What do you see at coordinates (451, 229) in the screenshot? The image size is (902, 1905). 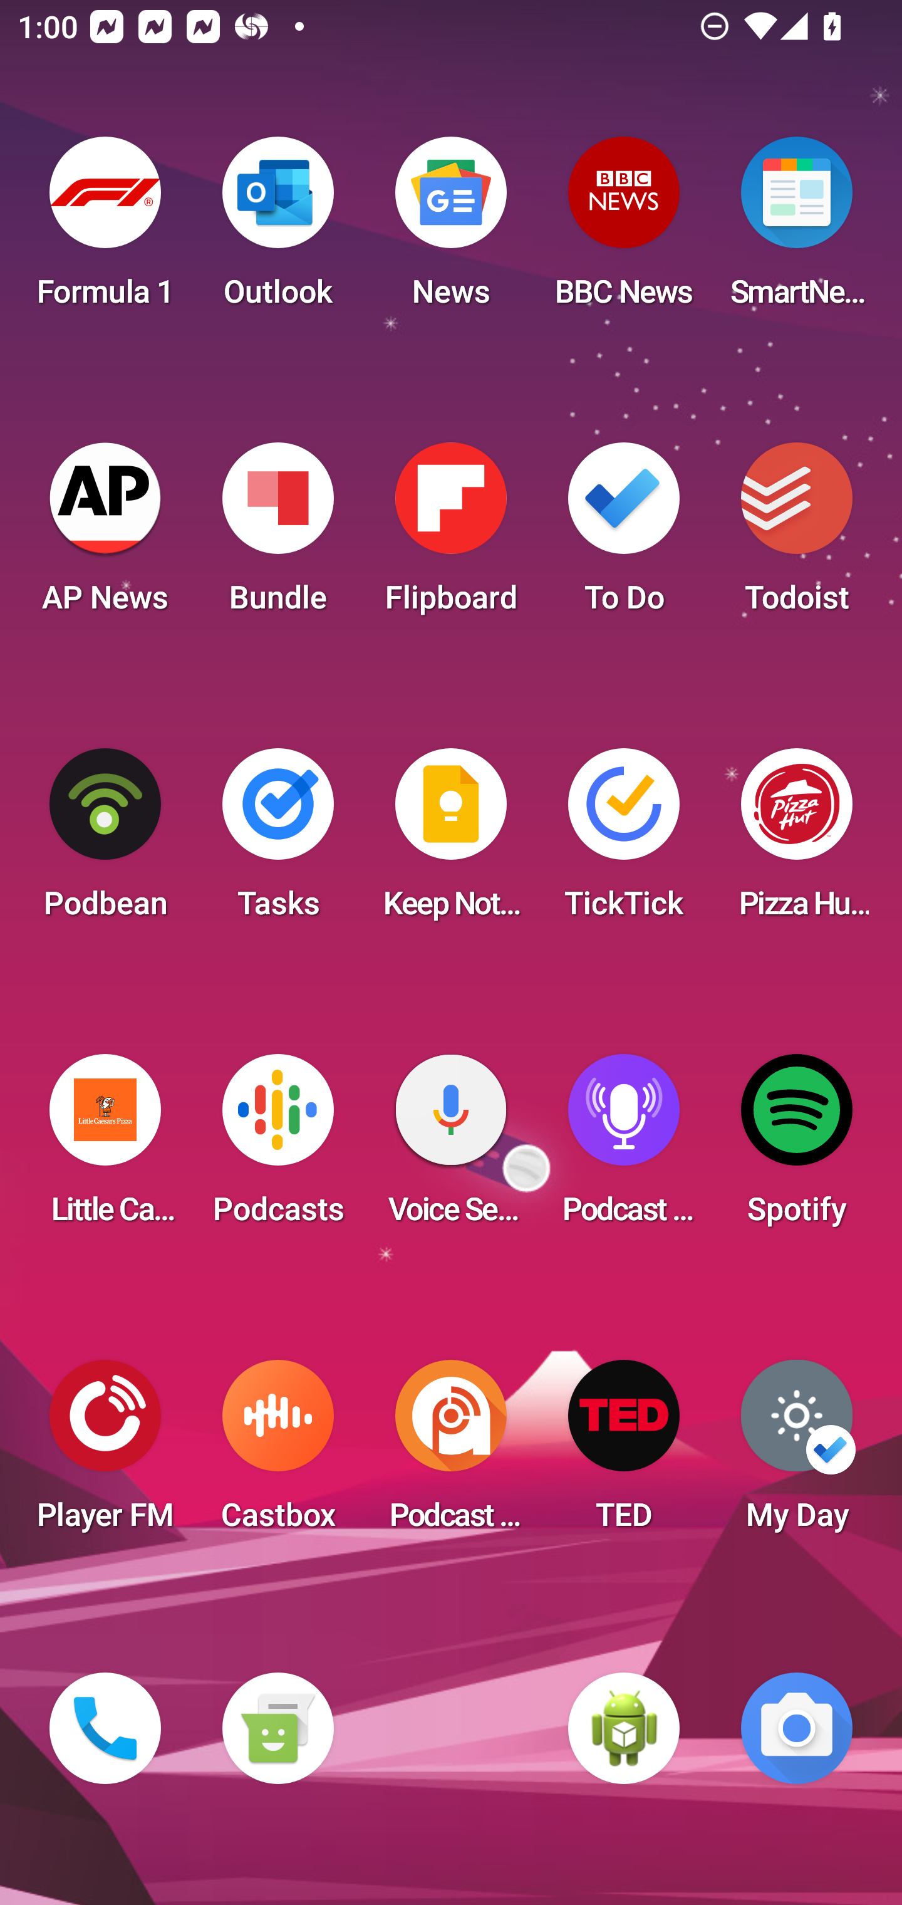 I see `News` at bounding box center [451, 229].